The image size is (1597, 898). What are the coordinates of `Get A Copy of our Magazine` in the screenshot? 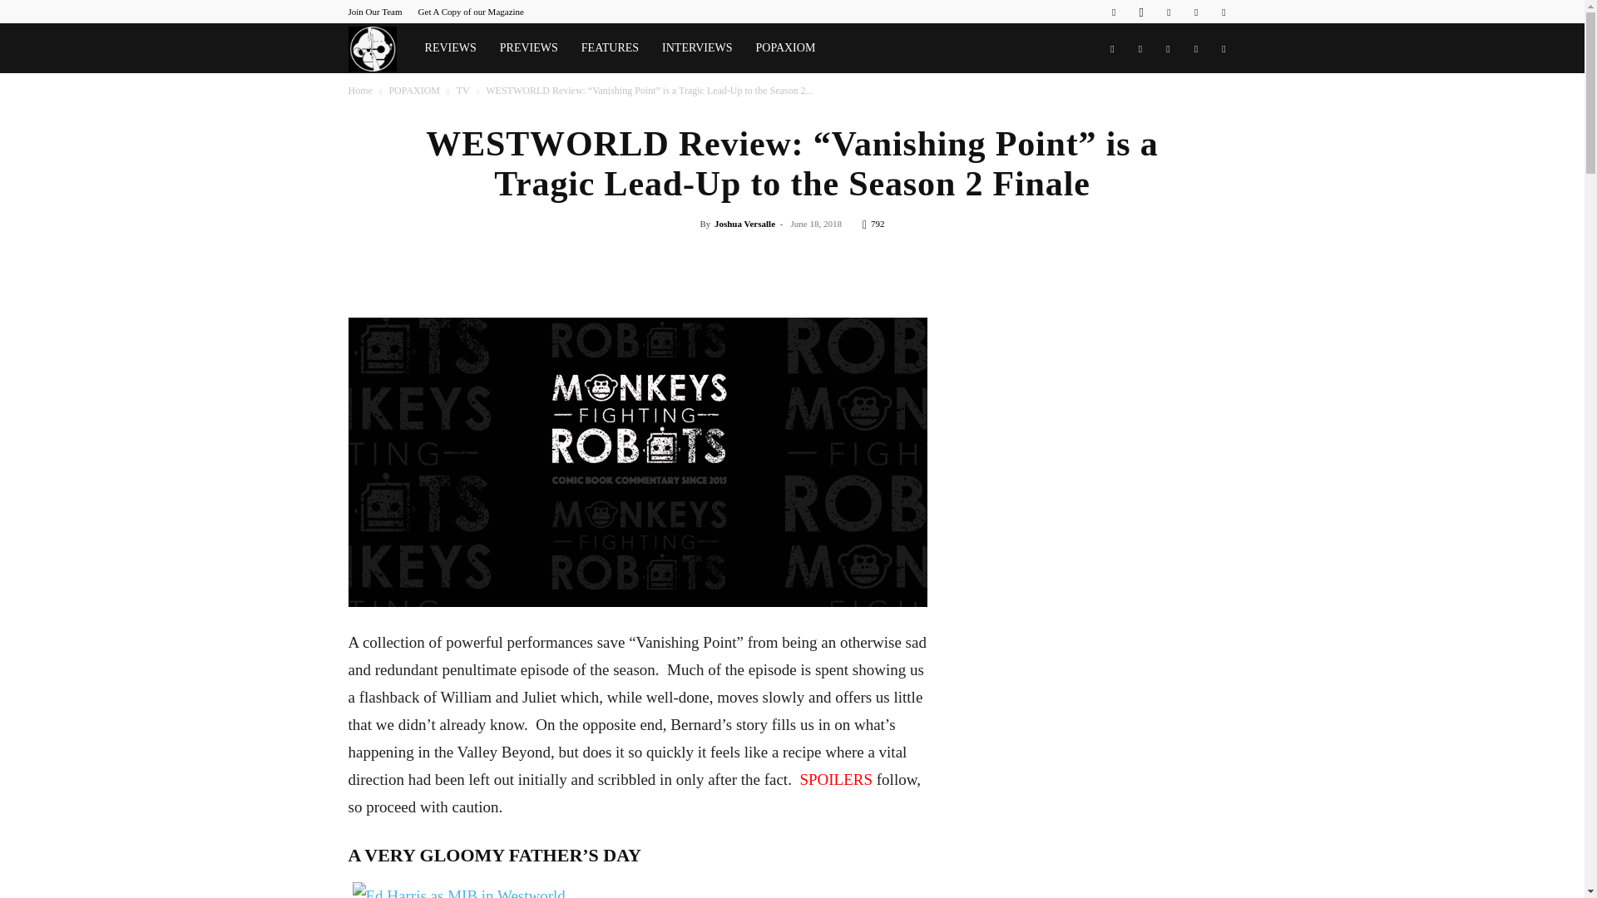 It's located at (471, 12).